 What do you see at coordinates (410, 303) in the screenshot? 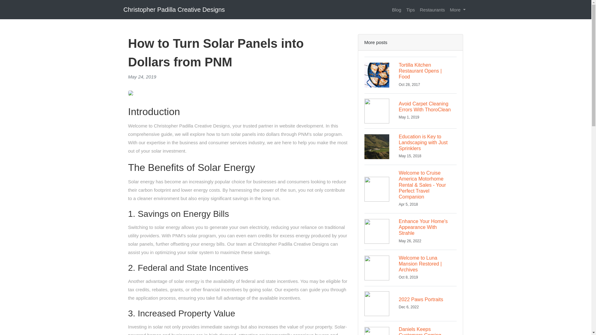
I see `More` at bounding box center [410, 303].